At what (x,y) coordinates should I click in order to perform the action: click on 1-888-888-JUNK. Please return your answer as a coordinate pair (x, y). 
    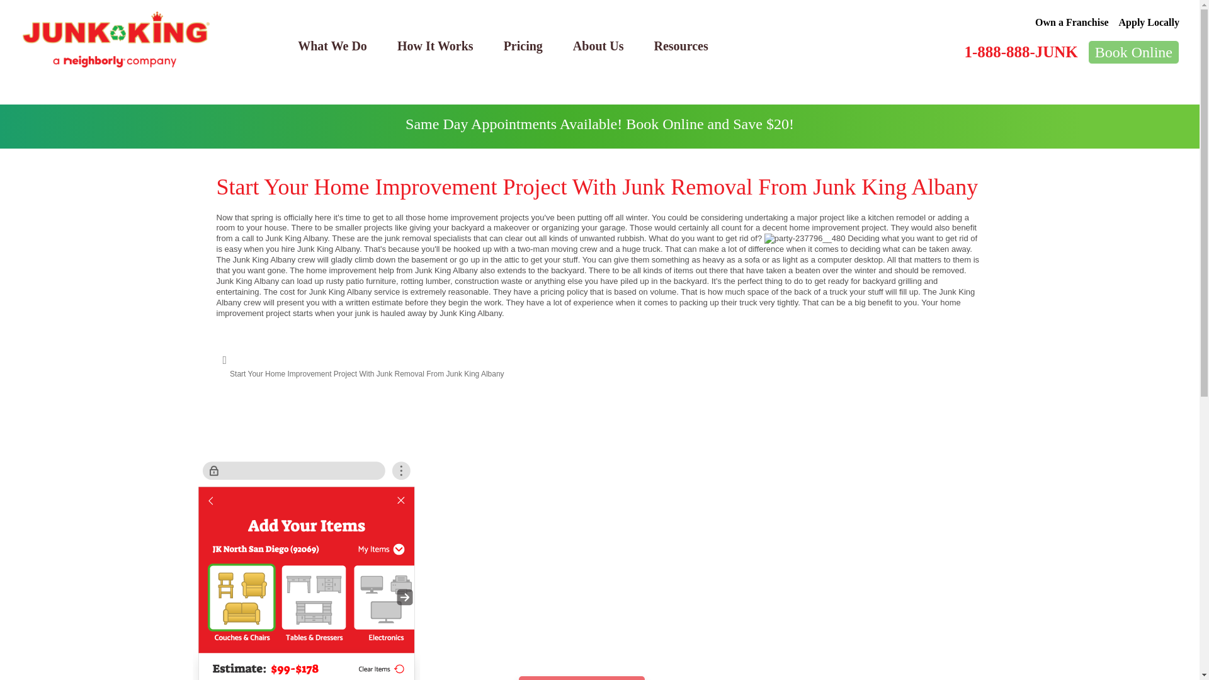
    Looking at the image, I should click on (1020, 52).